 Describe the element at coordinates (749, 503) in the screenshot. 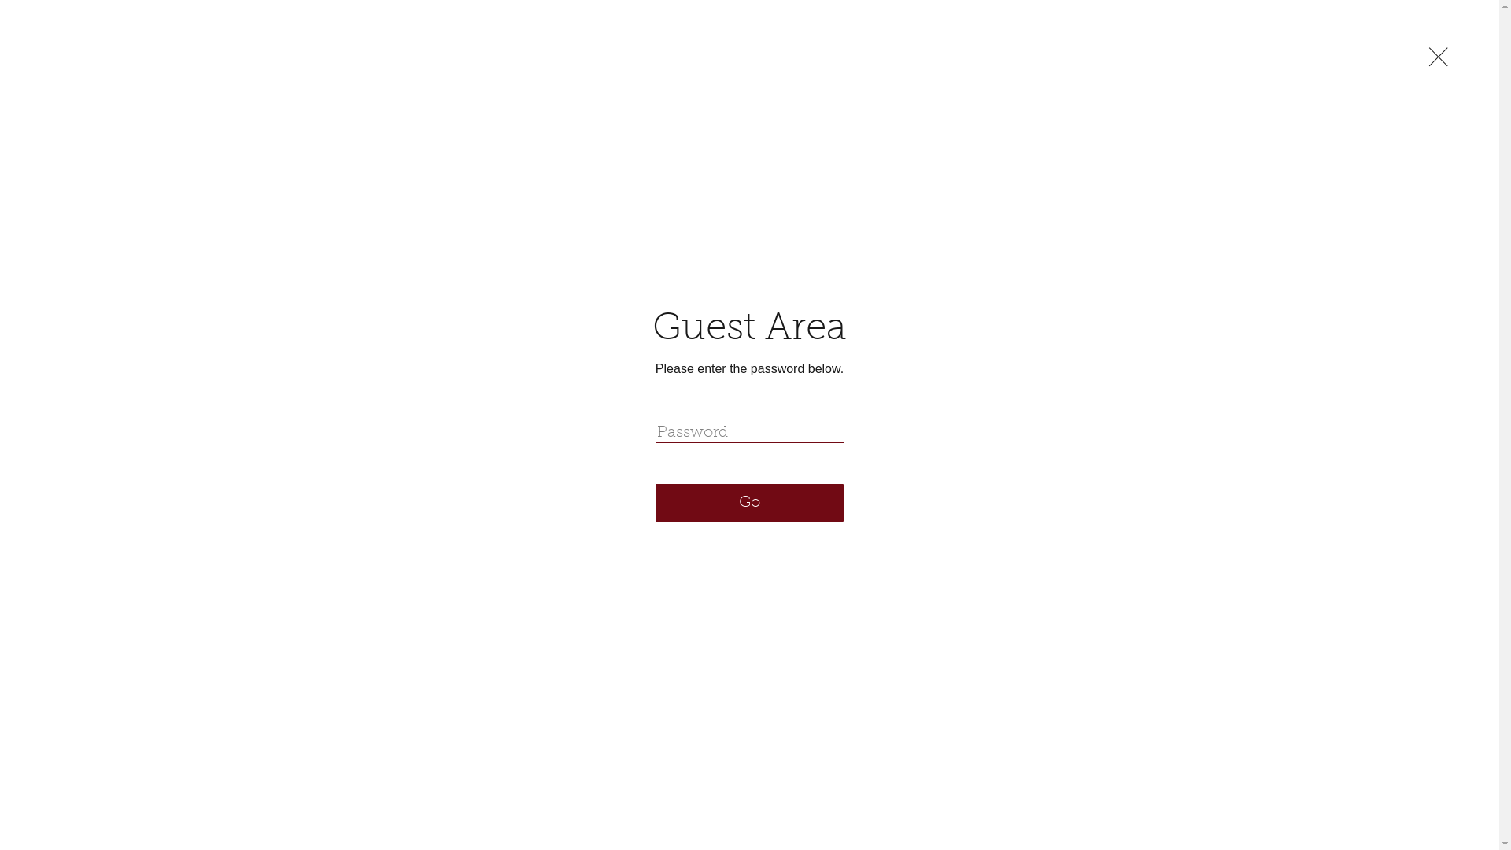

I see `Go` at that location.